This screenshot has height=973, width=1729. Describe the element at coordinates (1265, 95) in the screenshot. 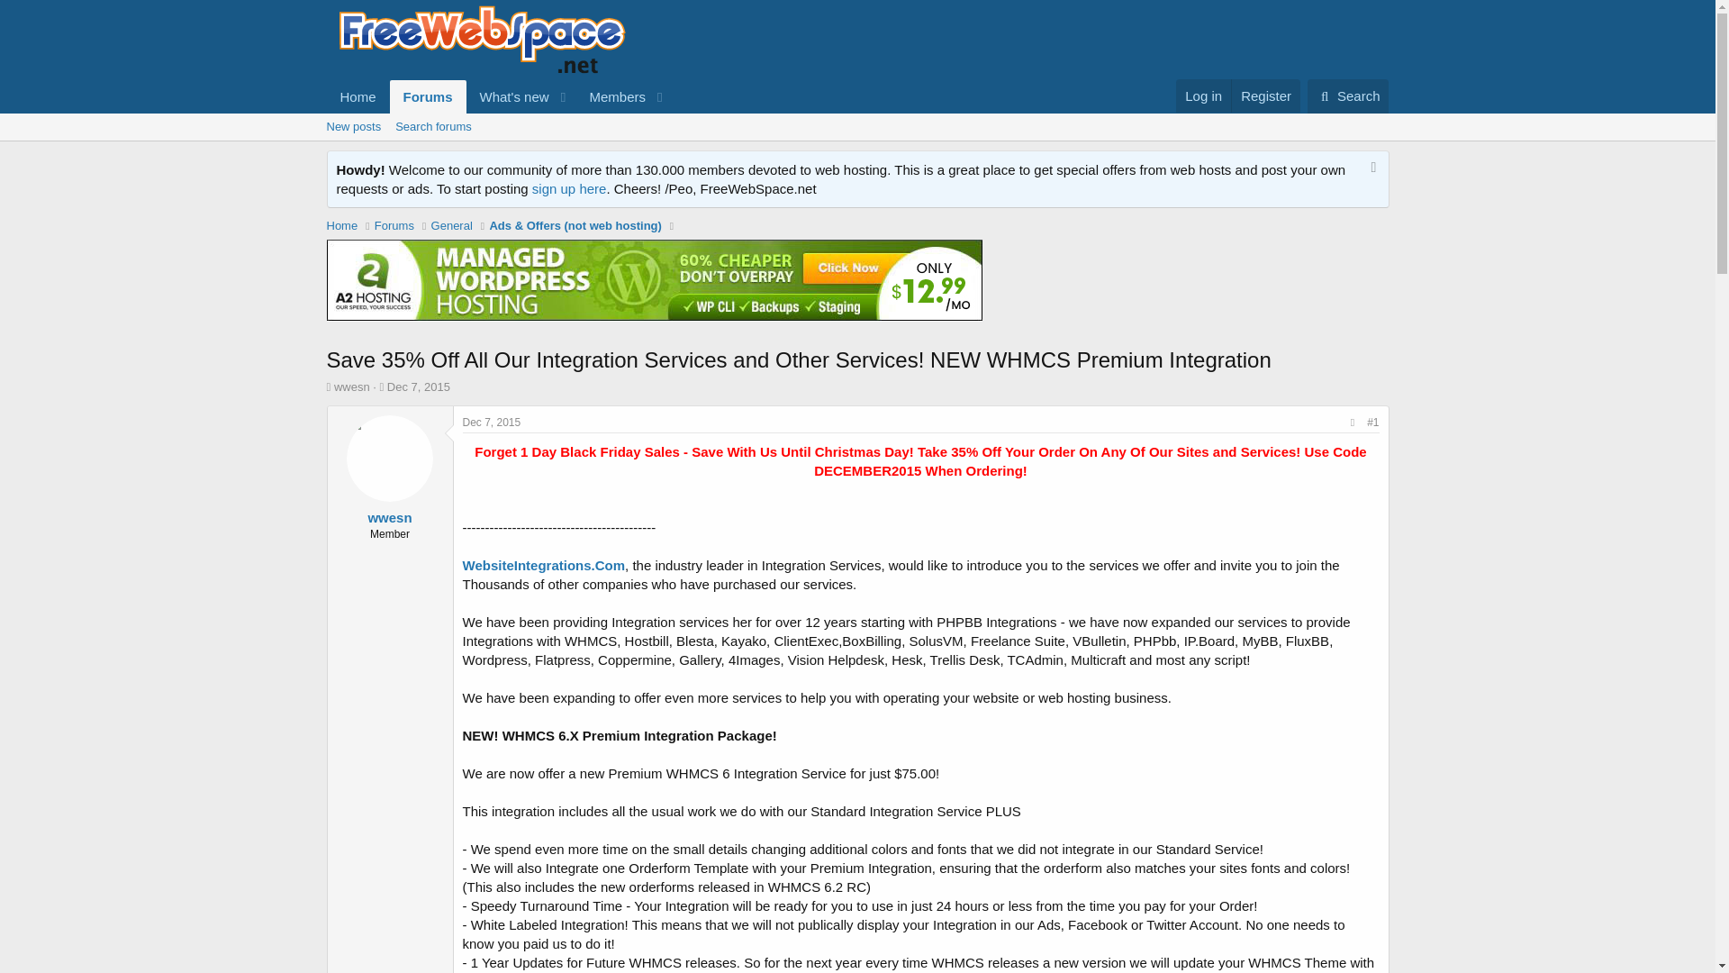

I see `Register` at that location.